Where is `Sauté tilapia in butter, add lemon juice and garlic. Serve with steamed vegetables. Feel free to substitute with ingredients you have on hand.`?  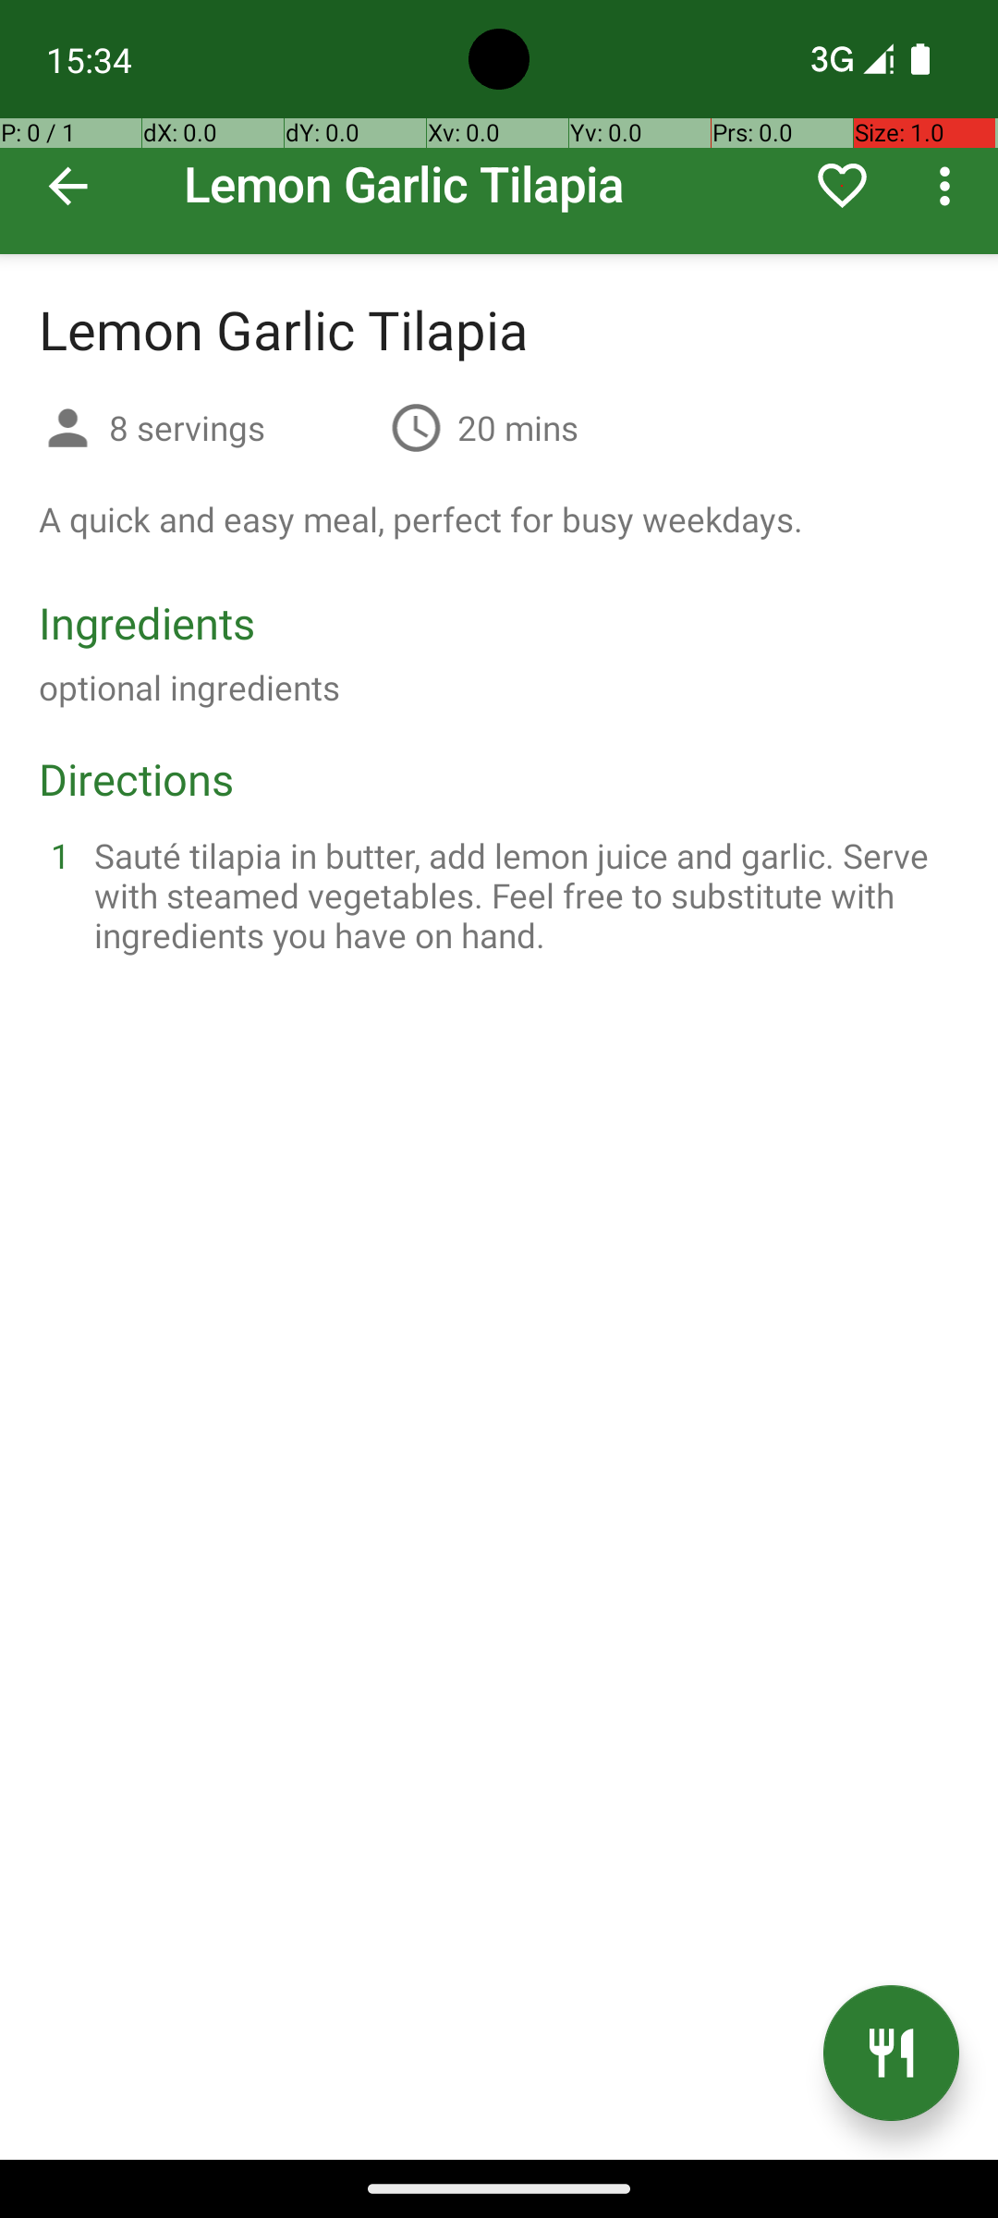 Sauté tilapia in butter, add lemon juice and garlic. Serve with steamed vegetables. Feel free to substitute with ingredients you have on hand. is located at coordinates (521, 895).